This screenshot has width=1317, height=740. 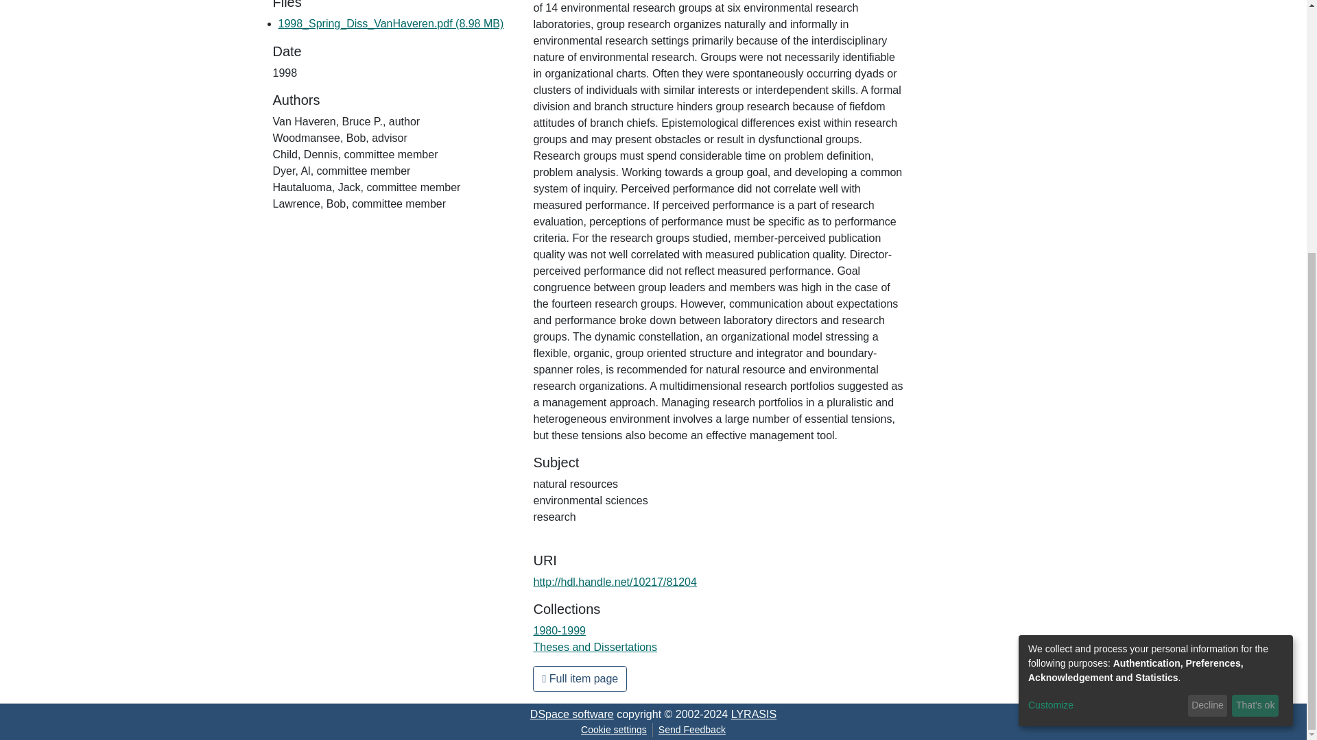 What do you see at coordinates (560, 630) in the screenshot?
I see `1980-1999` at bounding box center [560, 630].